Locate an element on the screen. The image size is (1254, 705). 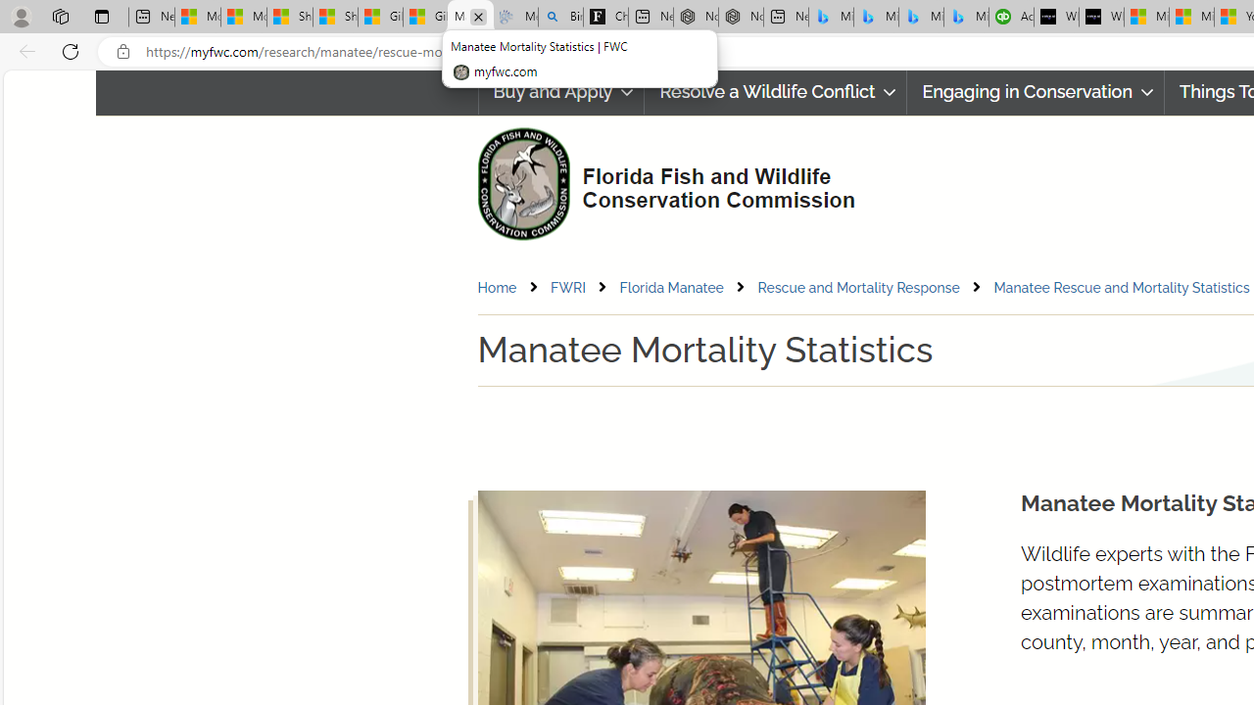
Florida Manatee is located at coordinates (687, 288).